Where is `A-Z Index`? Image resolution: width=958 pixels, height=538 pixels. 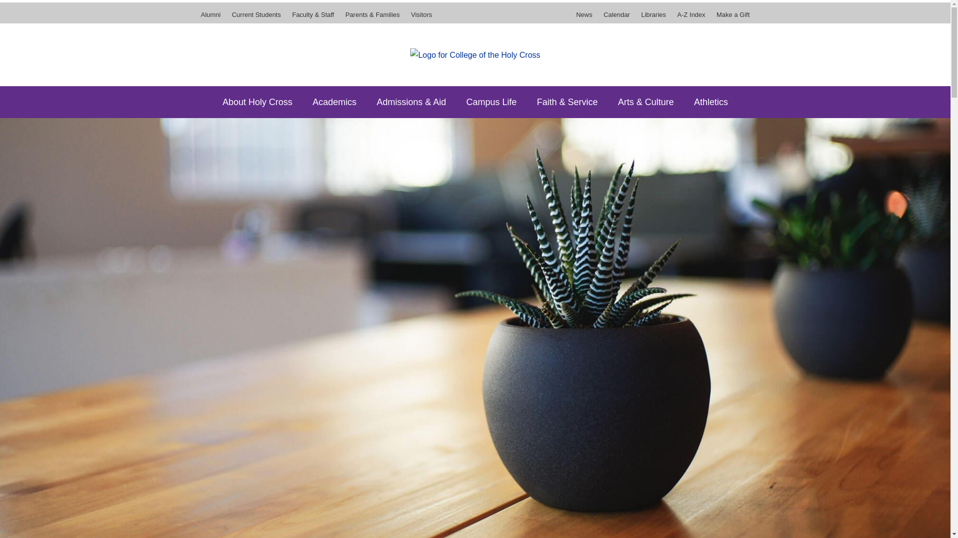 A-Z Index is located at coordinates (691, 18).